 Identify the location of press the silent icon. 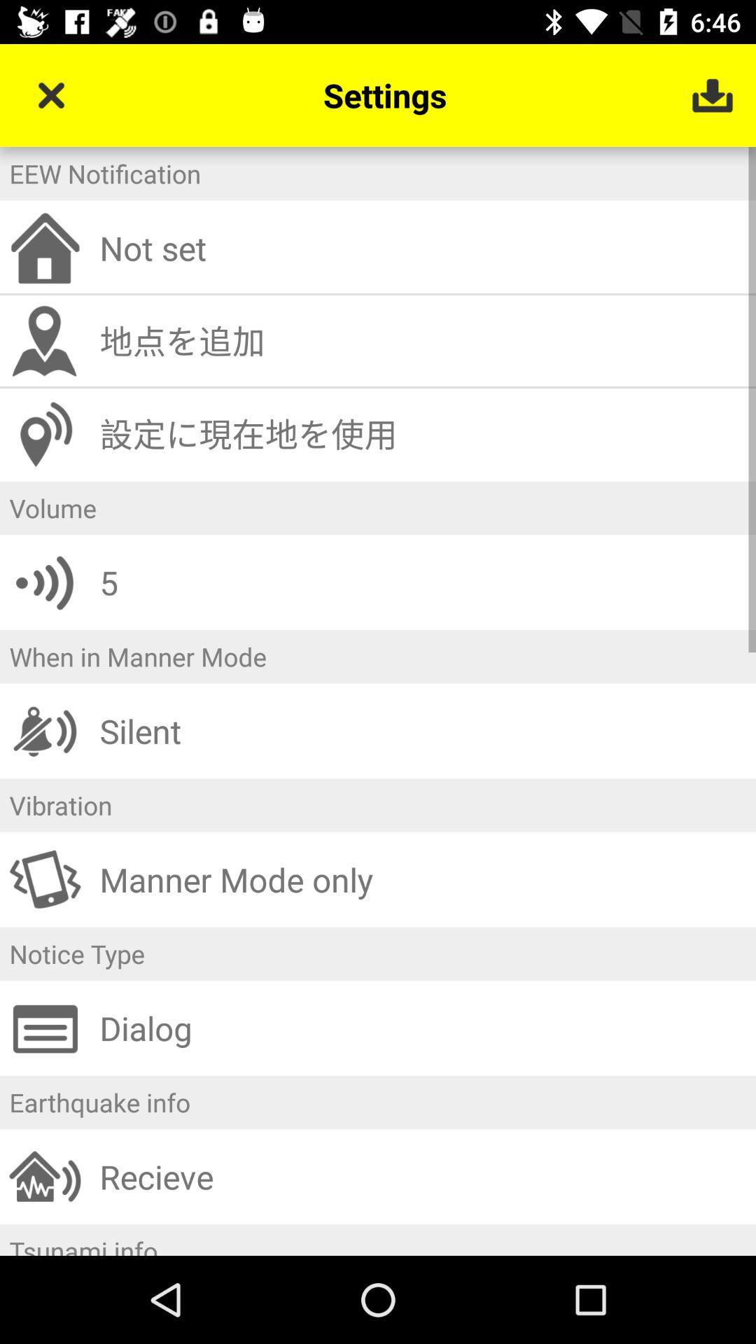
(423, 731).